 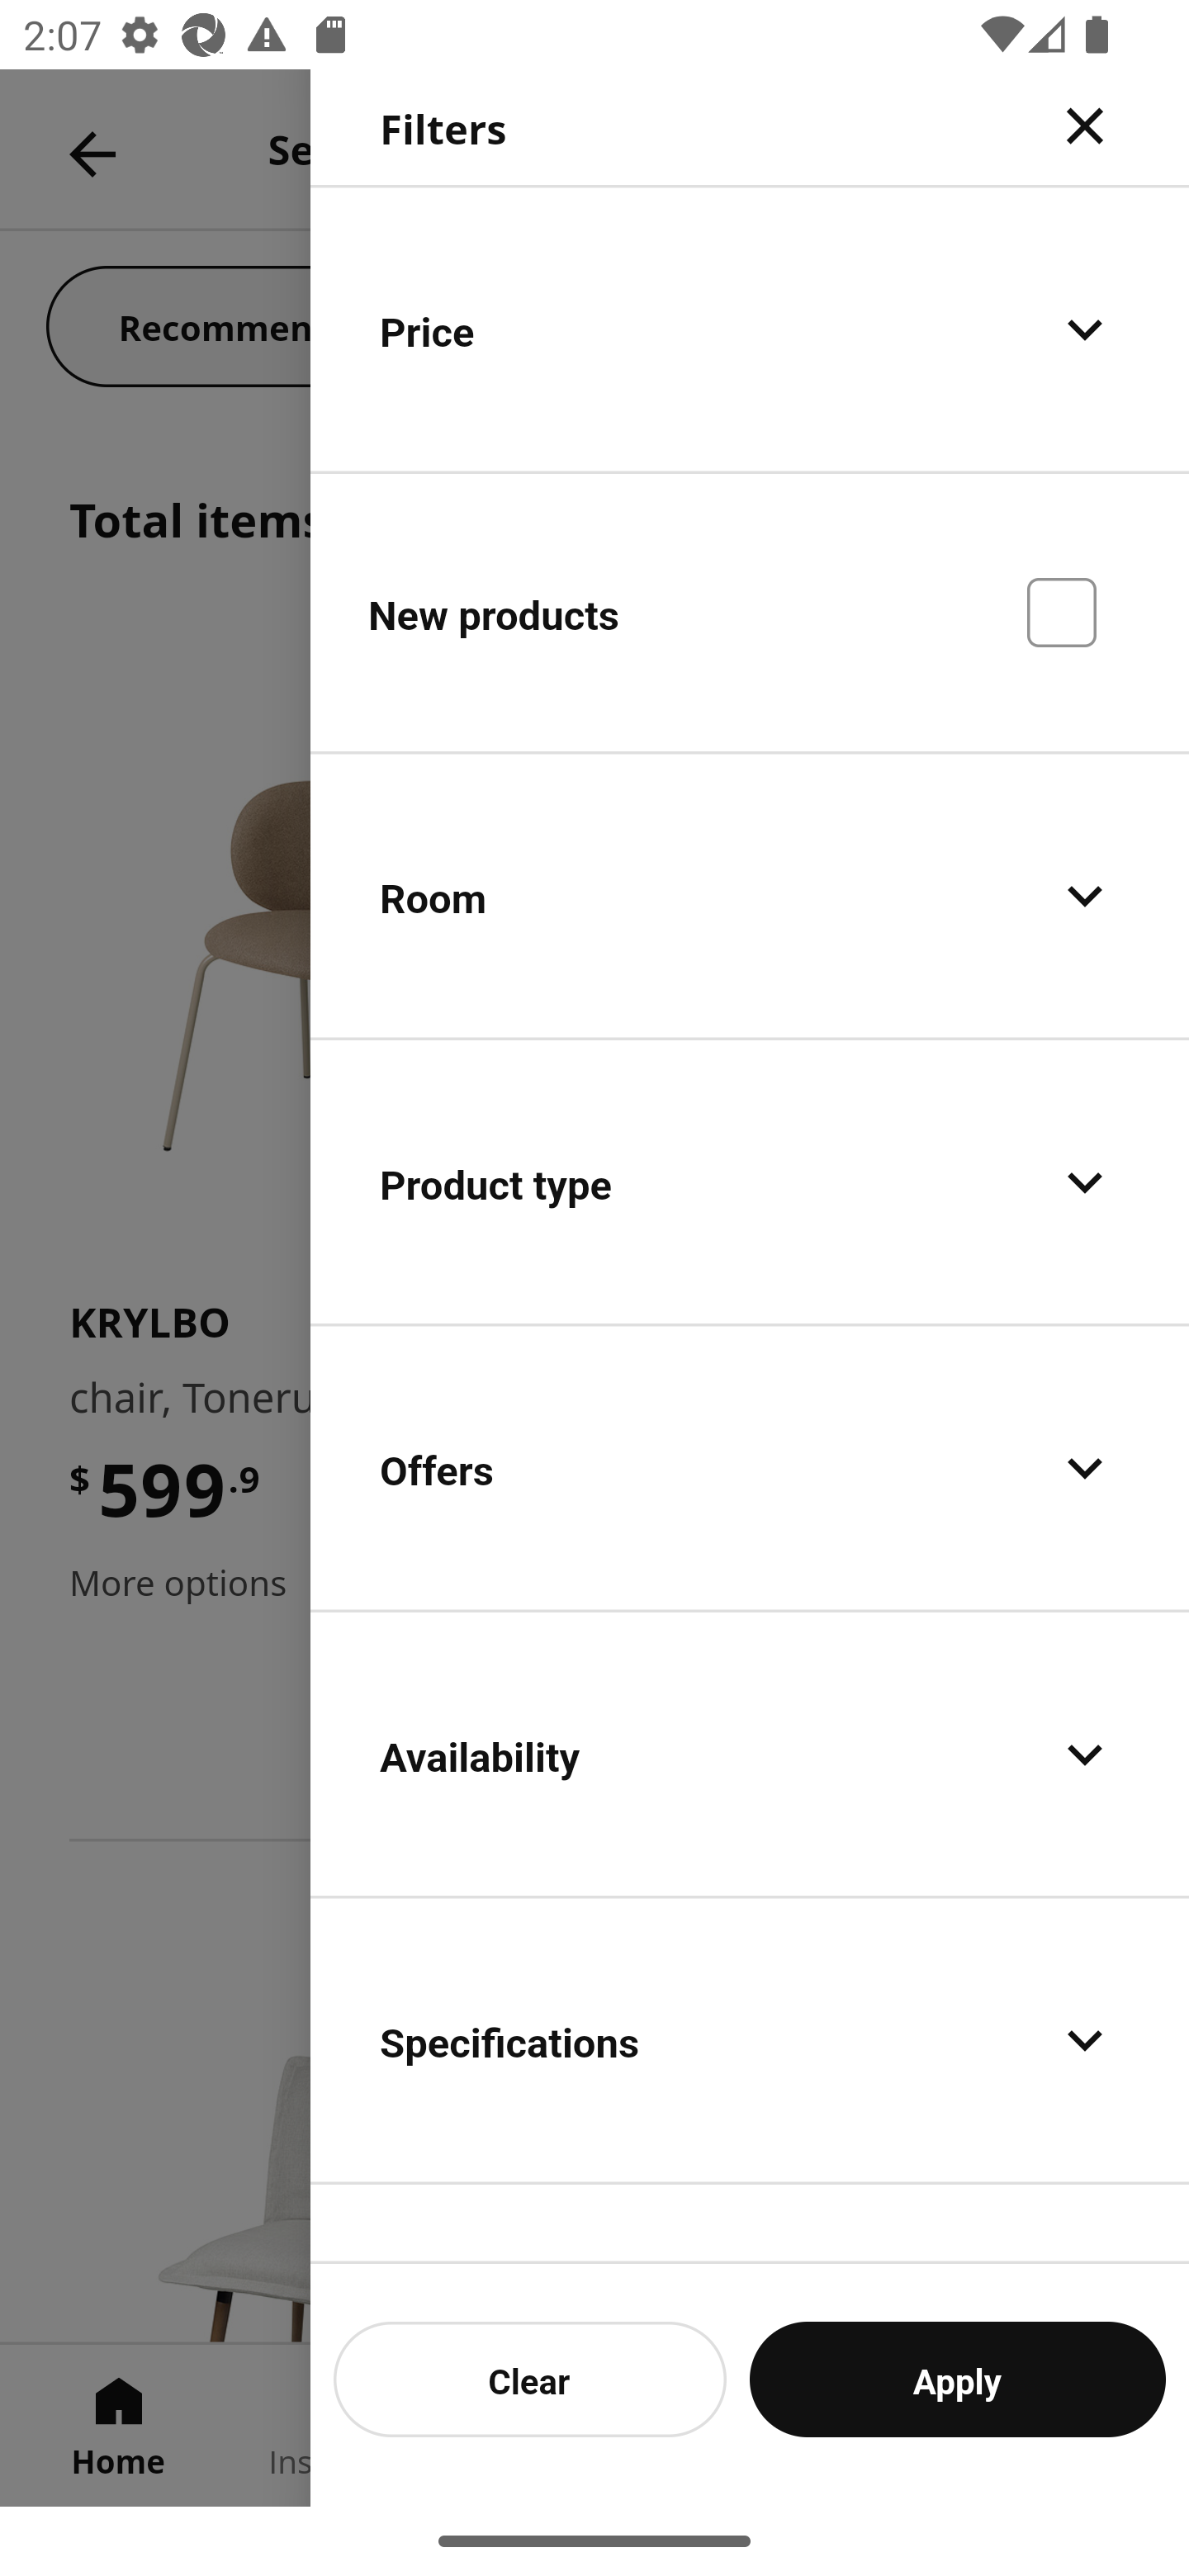 I want to click on Apply, so click(x=958, y=2379).